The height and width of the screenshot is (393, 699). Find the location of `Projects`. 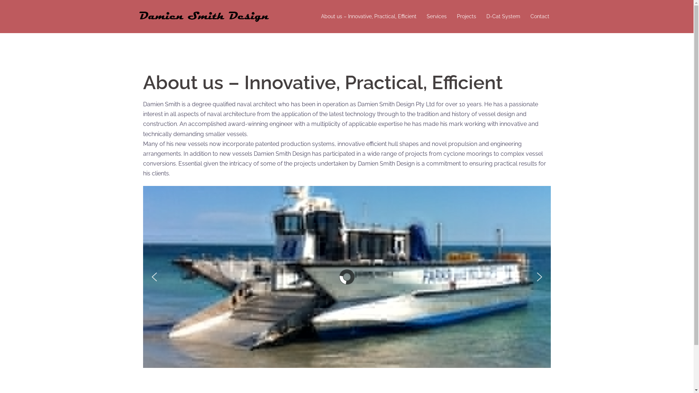

Projects is located at coordinates (466, 17).